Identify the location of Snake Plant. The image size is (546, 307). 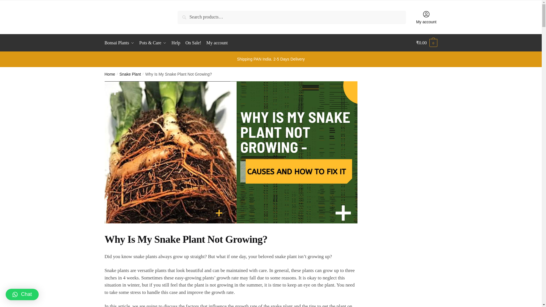
(130, 74).